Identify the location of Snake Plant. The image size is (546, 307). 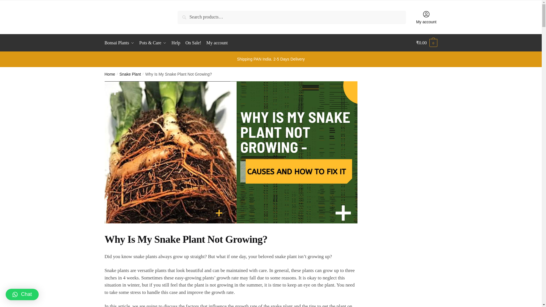
(130, 74).